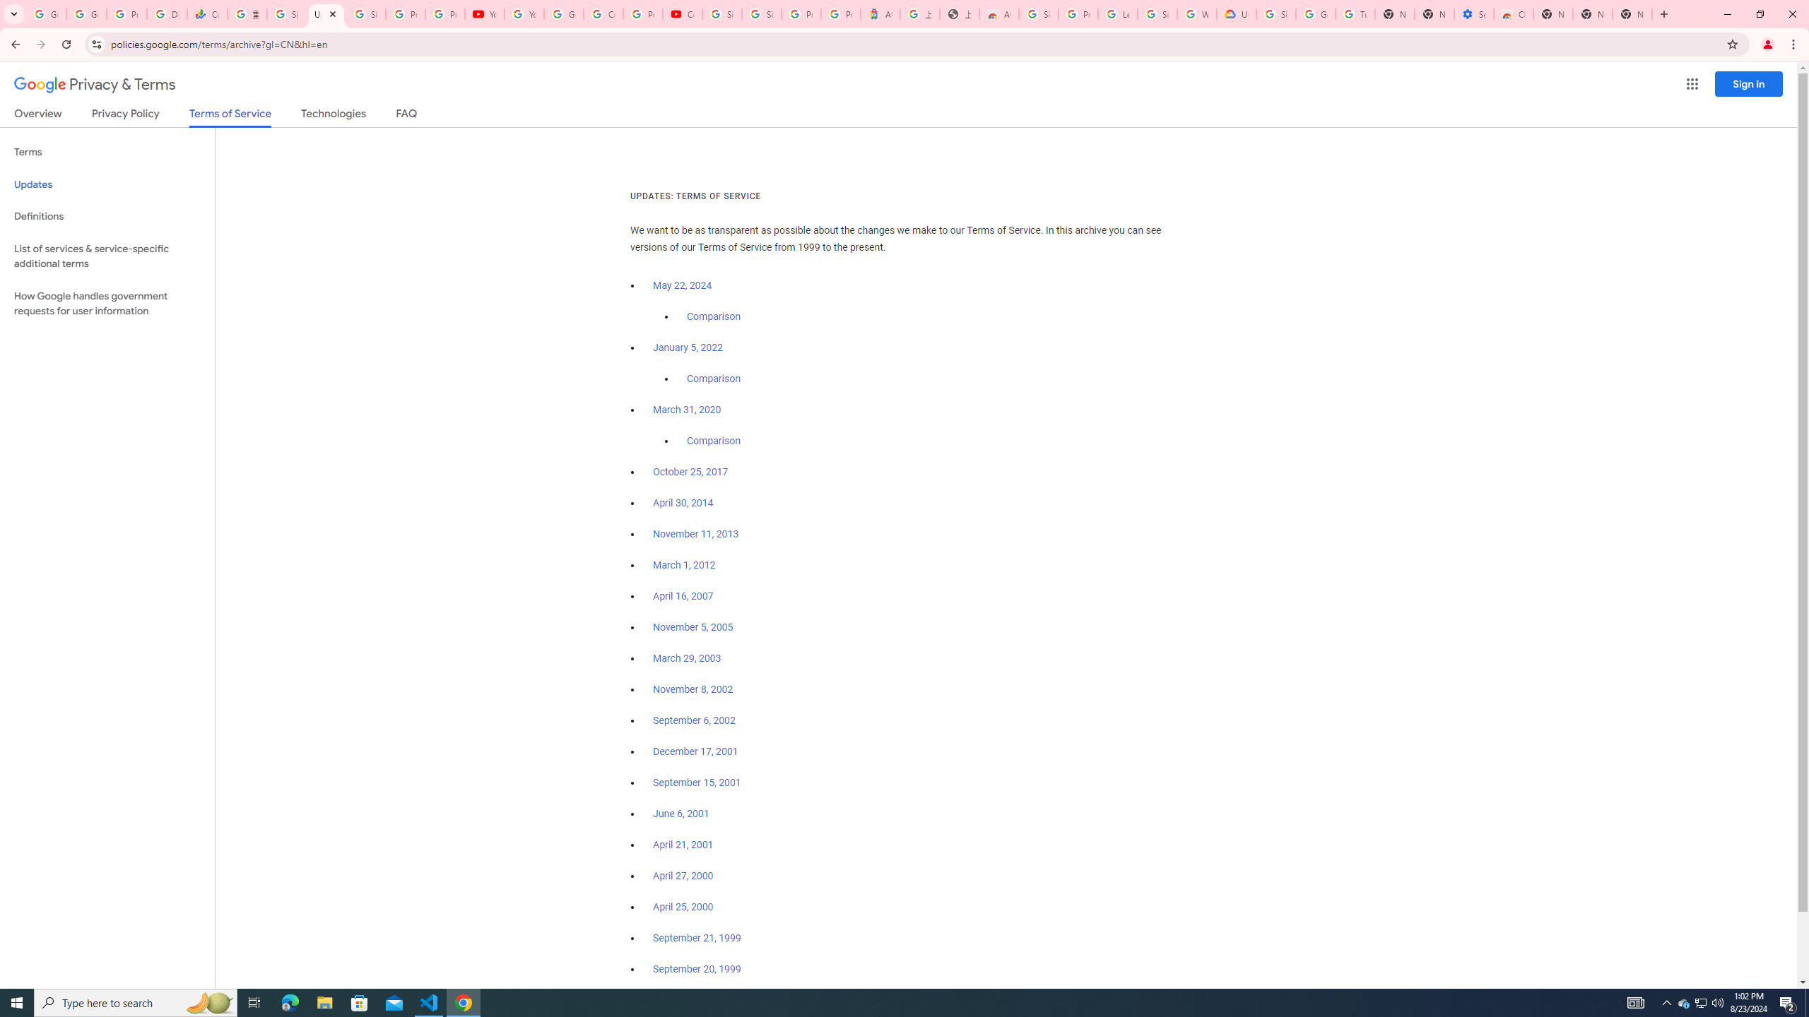  What do you see at coordinates (693, 689) in the screenshot?
I see `November 8, 2002` at bounding box center [693, 689].